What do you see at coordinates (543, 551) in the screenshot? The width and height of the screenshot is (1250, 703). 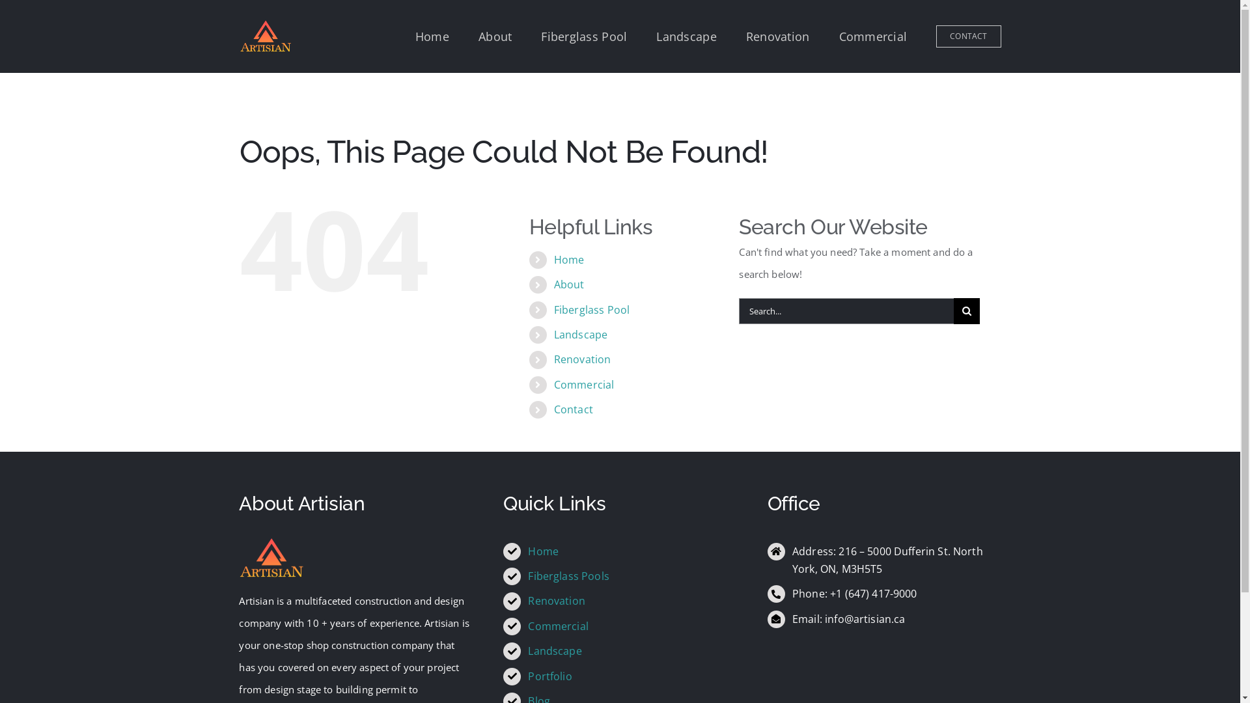 I see `Home` at bounding box center [543, 551].